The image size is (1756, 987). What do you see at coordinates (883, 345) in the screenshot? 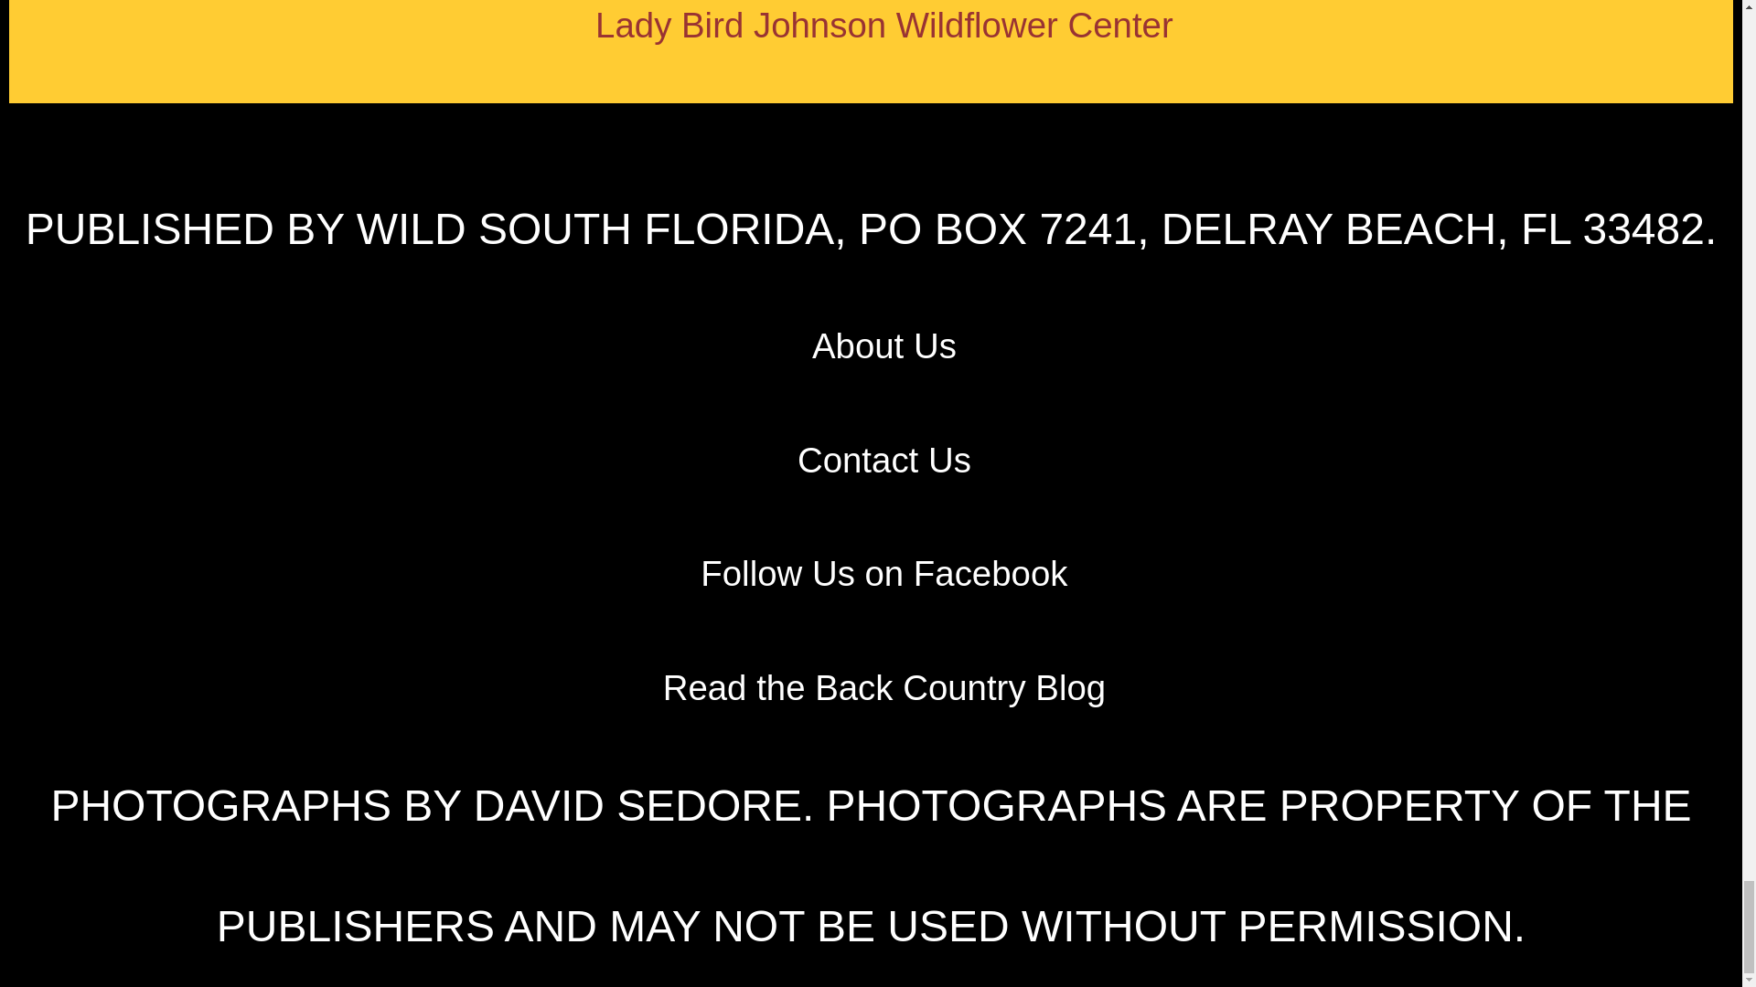
I see `About Us` at bounding box center [883, 345].